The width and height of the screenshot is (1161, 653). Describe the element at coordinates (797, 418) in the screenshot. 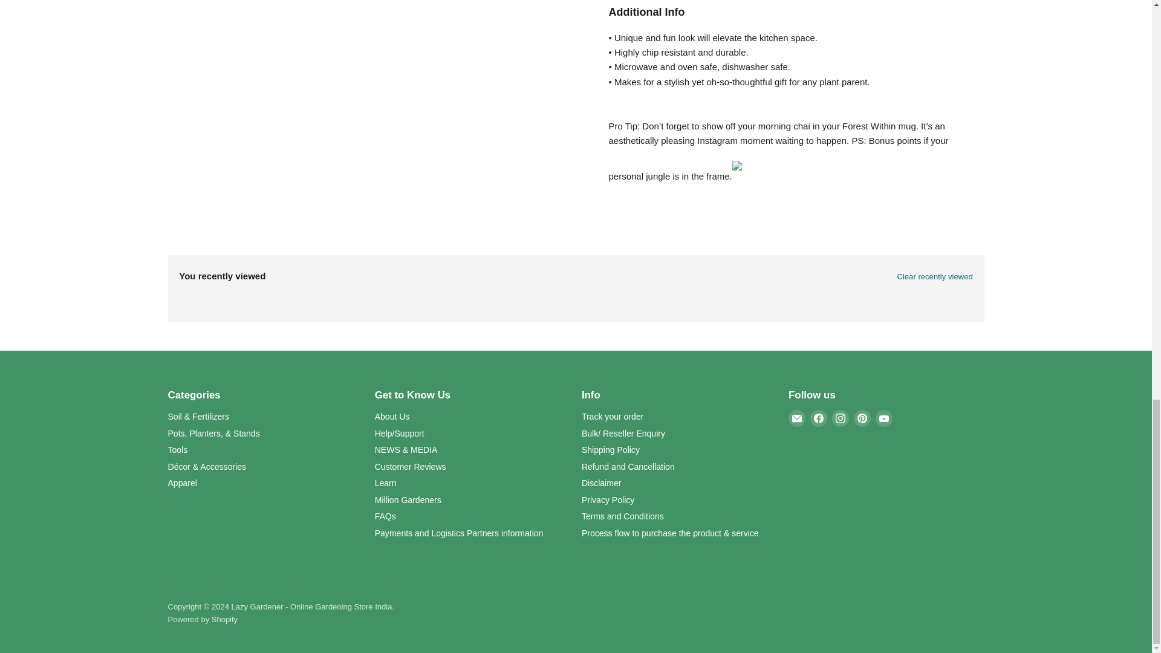

I see `Email` at that location.